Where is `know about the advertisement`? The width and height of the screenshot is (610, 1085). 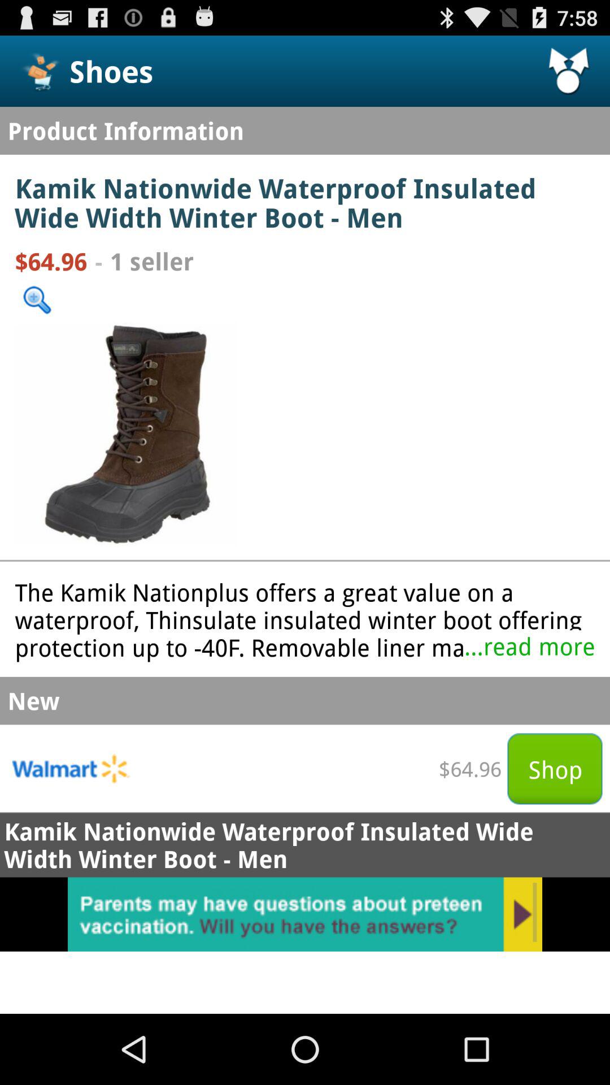
know about the advertisement is located at coordinates (305, 914).